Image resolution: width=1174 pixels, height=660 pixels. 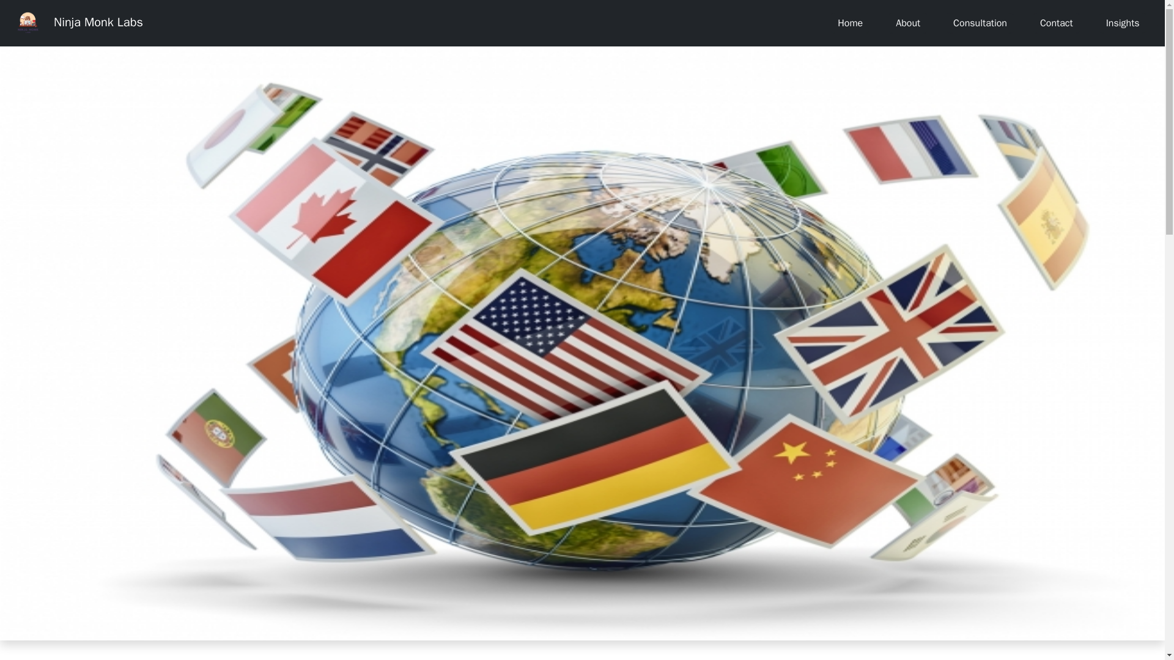 I want to click on About, so click(x=907, y=23).